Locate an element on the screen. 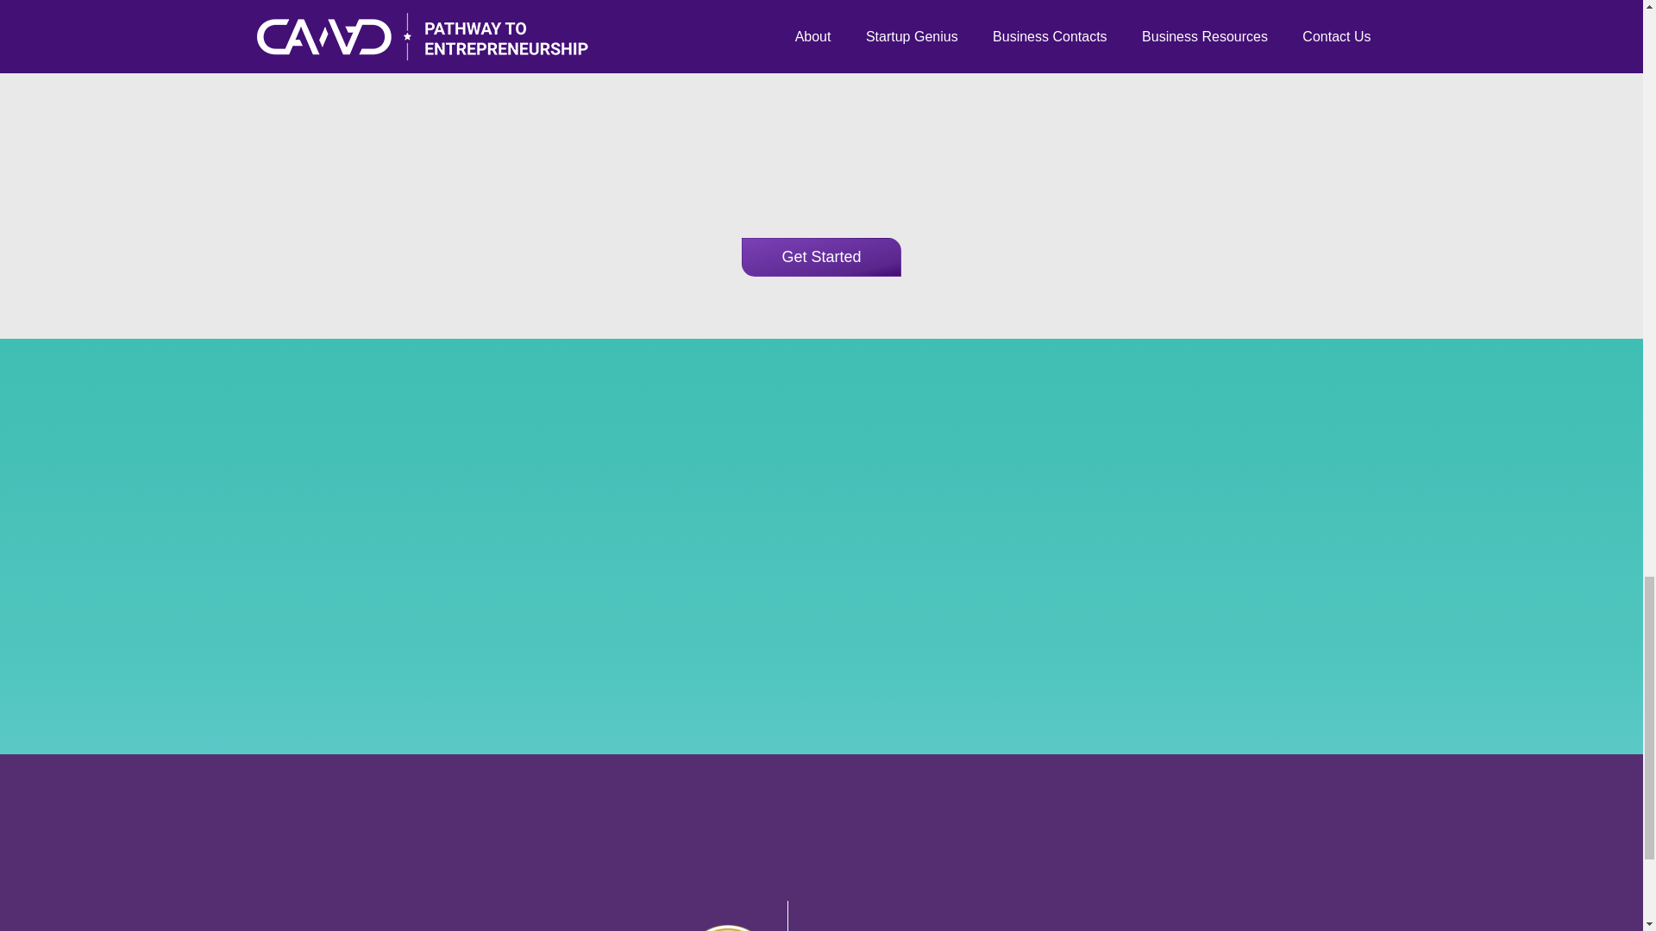 The image size is (1656, 931). NACo 2023 ACHIEVEMENT AWARD WINNER is located at coordinates (728, 928).